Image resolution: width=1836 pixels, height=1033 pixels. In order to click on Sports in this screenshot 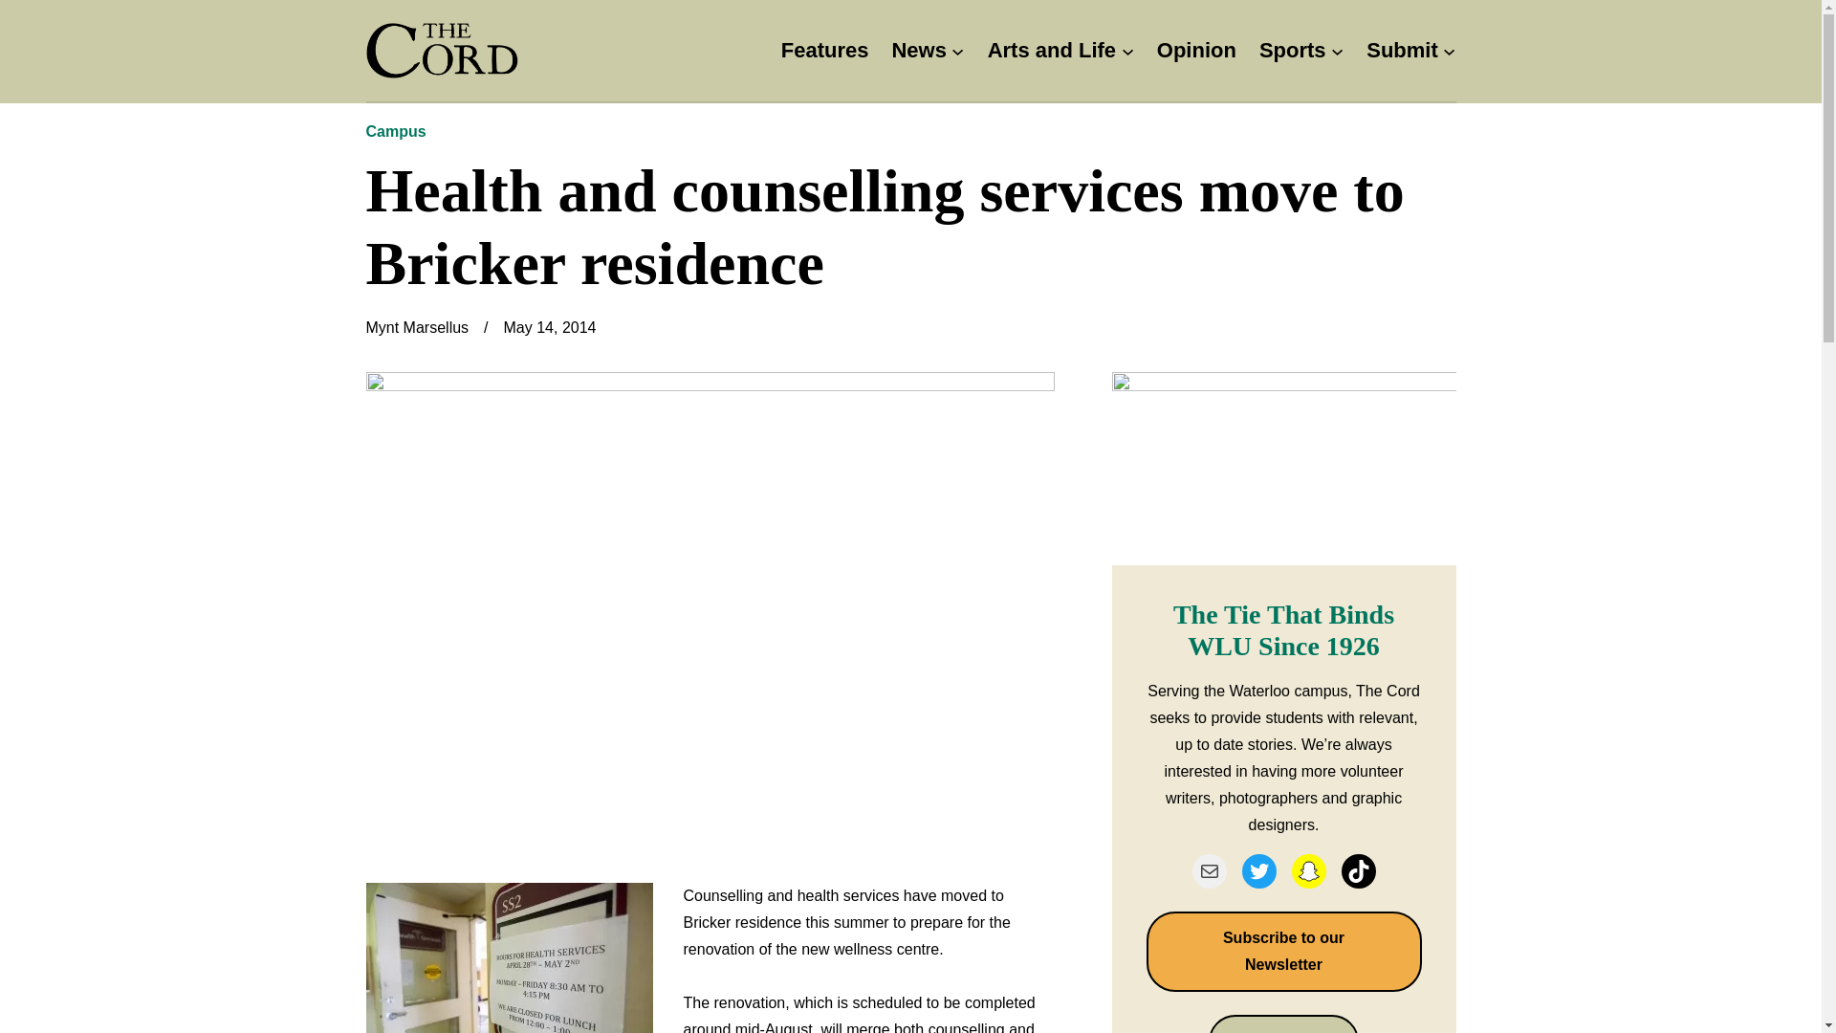, I will do `click(1293, 51)`.